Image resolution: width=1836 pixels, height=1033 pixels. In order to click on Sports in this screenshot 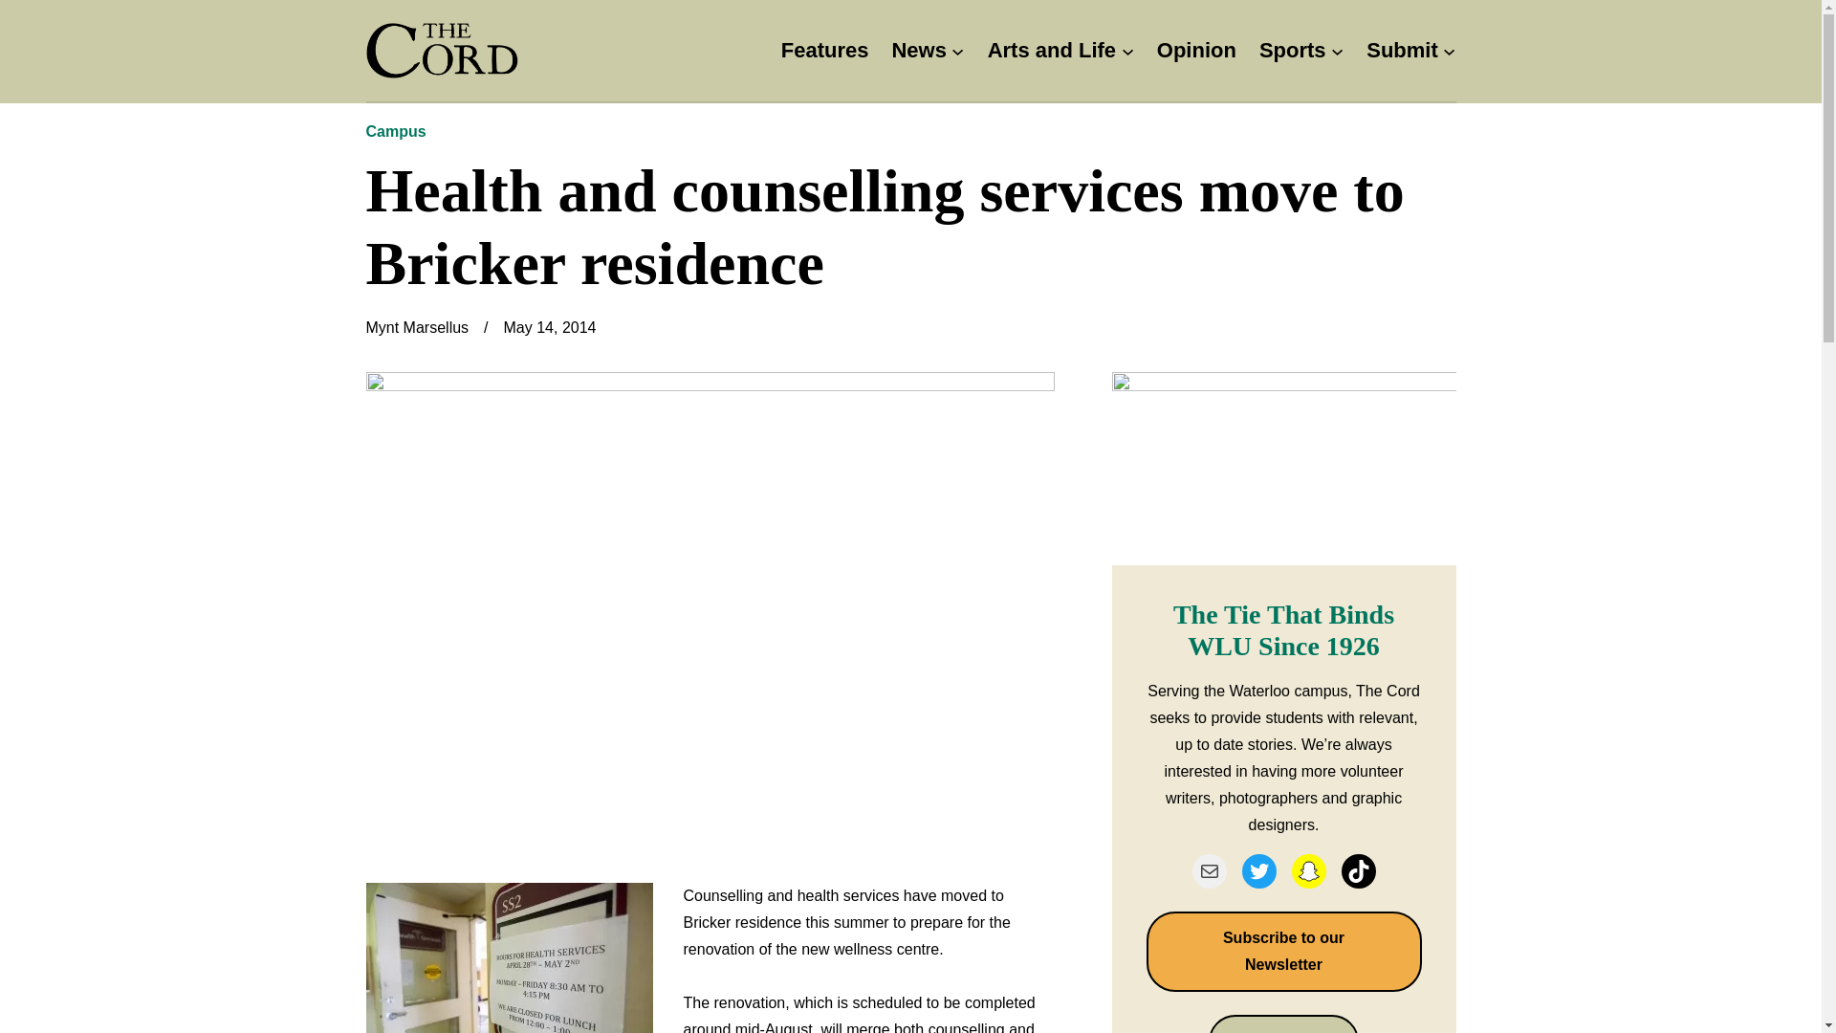, I will do `click(1293, 51)`.